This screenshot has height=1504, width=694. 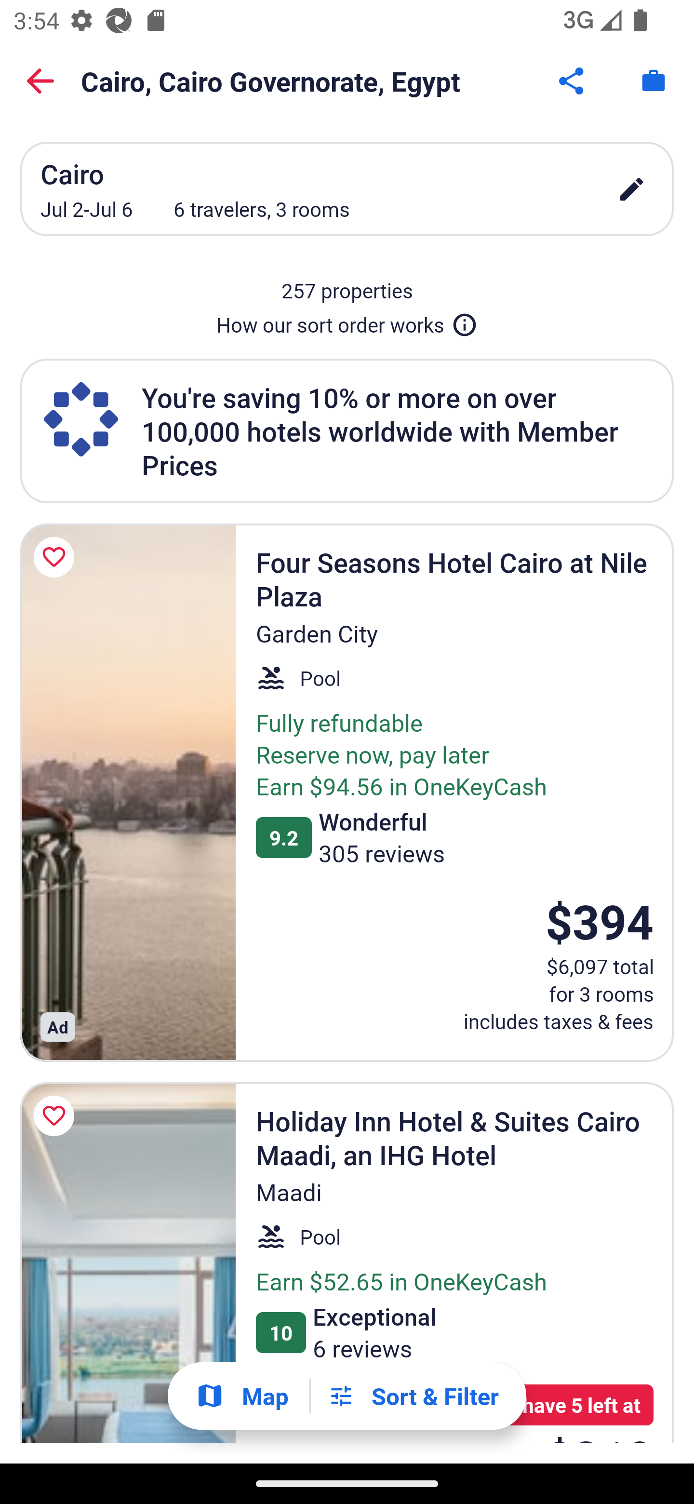 What do you see at coordinates (413, 1396) in the screenshot?
I see `Filters Sort & Filter Filters Button` at bounding box center [413, 1396].